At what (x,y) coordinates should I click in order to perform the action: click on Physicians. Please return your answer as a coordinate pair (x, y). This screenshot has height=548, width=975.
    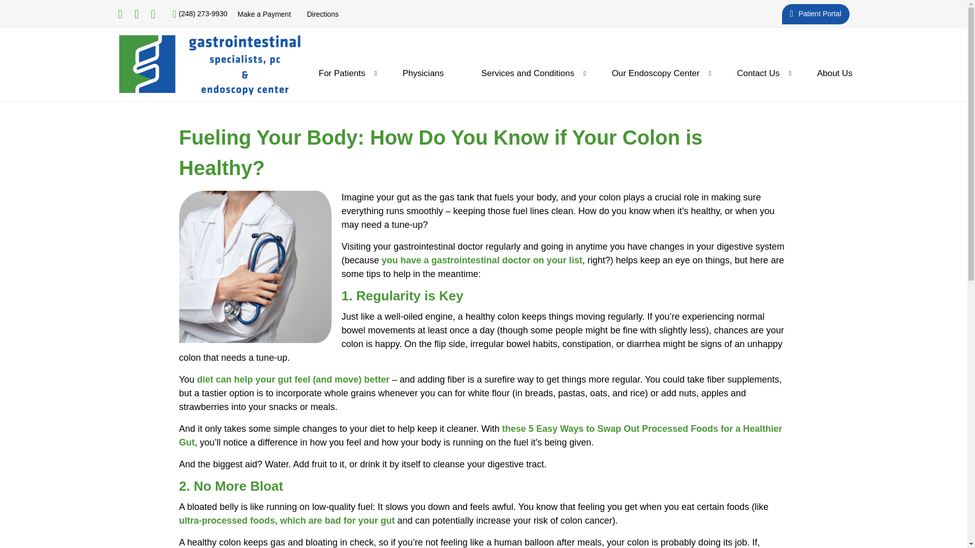
    Looking at the image, I should click on (422, 73).